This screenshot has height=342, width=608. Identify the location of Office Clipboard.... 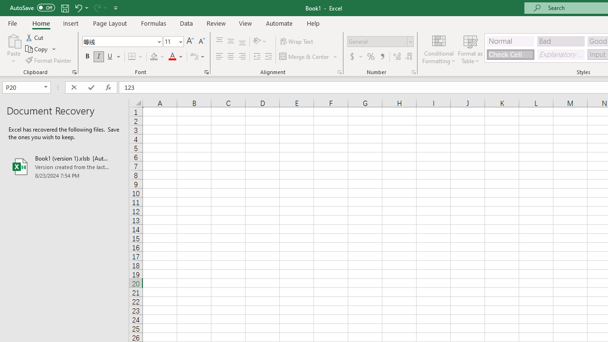
(74, 72).